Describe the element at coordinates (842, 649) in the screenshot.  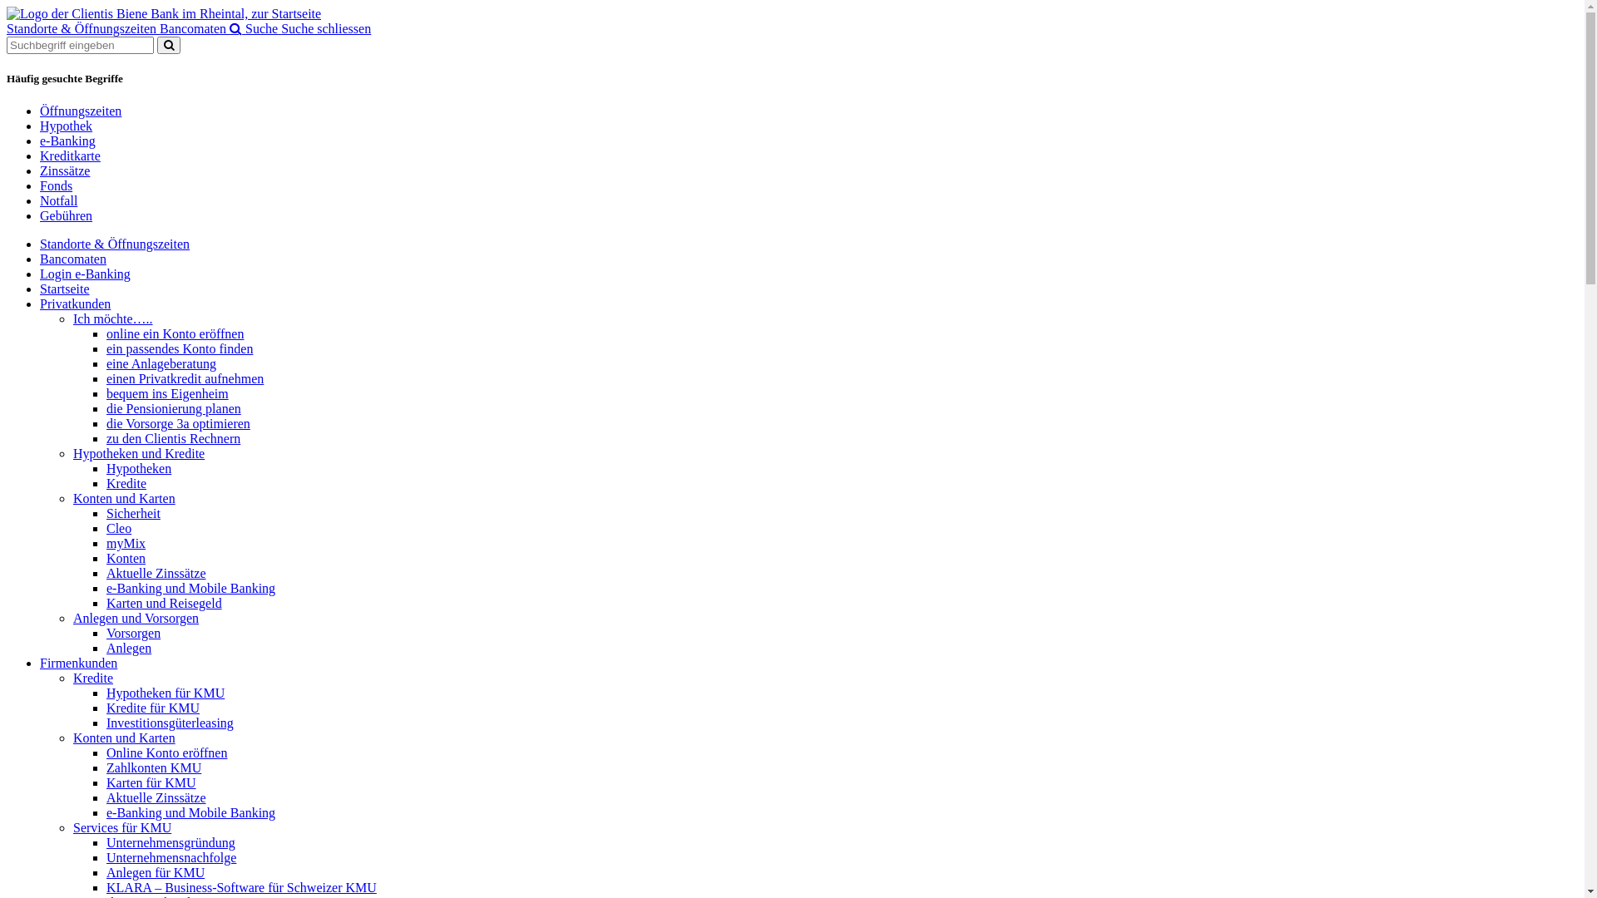
I see `Anlegen` at that location.